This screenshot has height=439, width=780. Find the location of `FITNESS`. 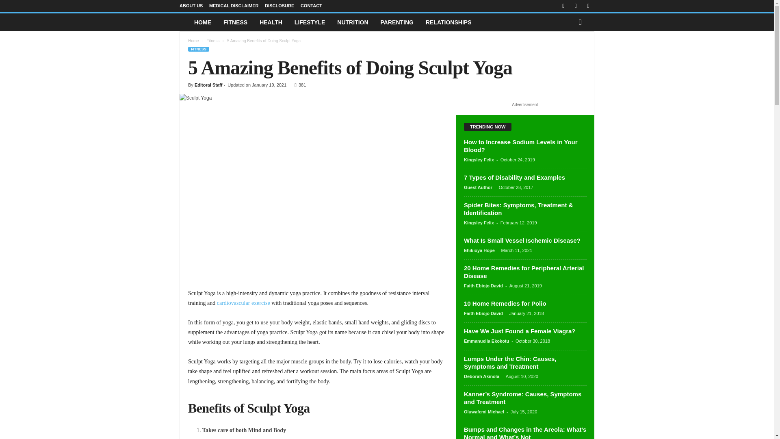

FITNESS is located at coordinates (198, 49).